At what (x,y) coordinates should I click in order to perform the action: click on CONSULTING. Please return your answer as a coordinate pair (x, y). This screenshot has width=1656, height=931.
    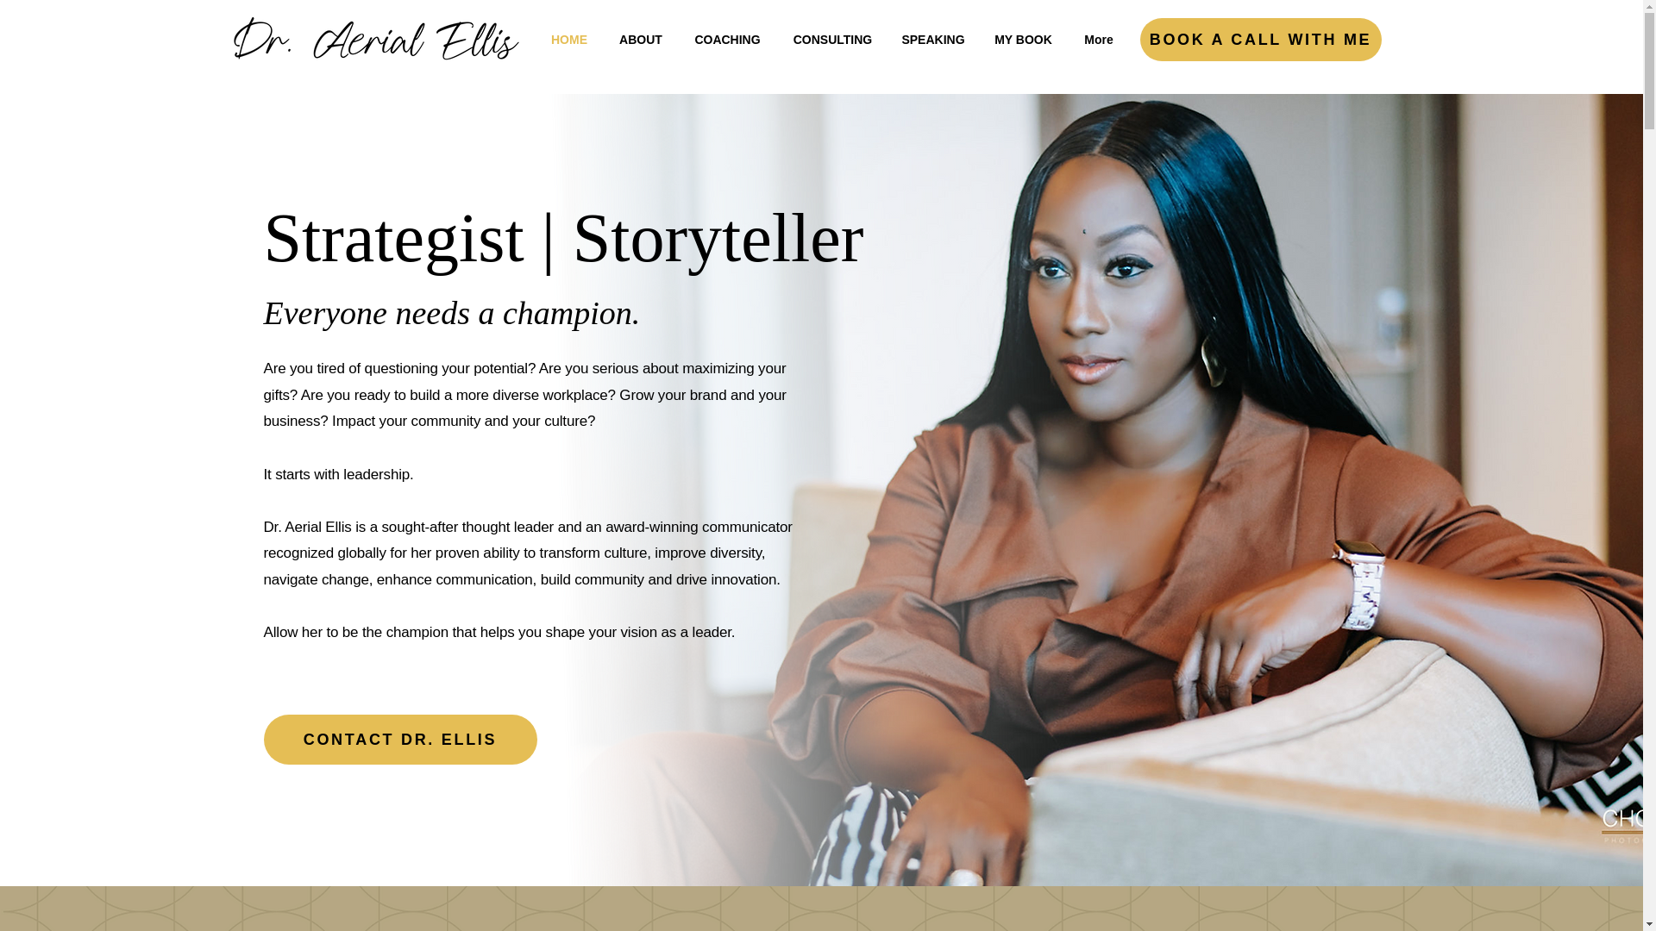
    Looking at the image, I should click on (833, 40).